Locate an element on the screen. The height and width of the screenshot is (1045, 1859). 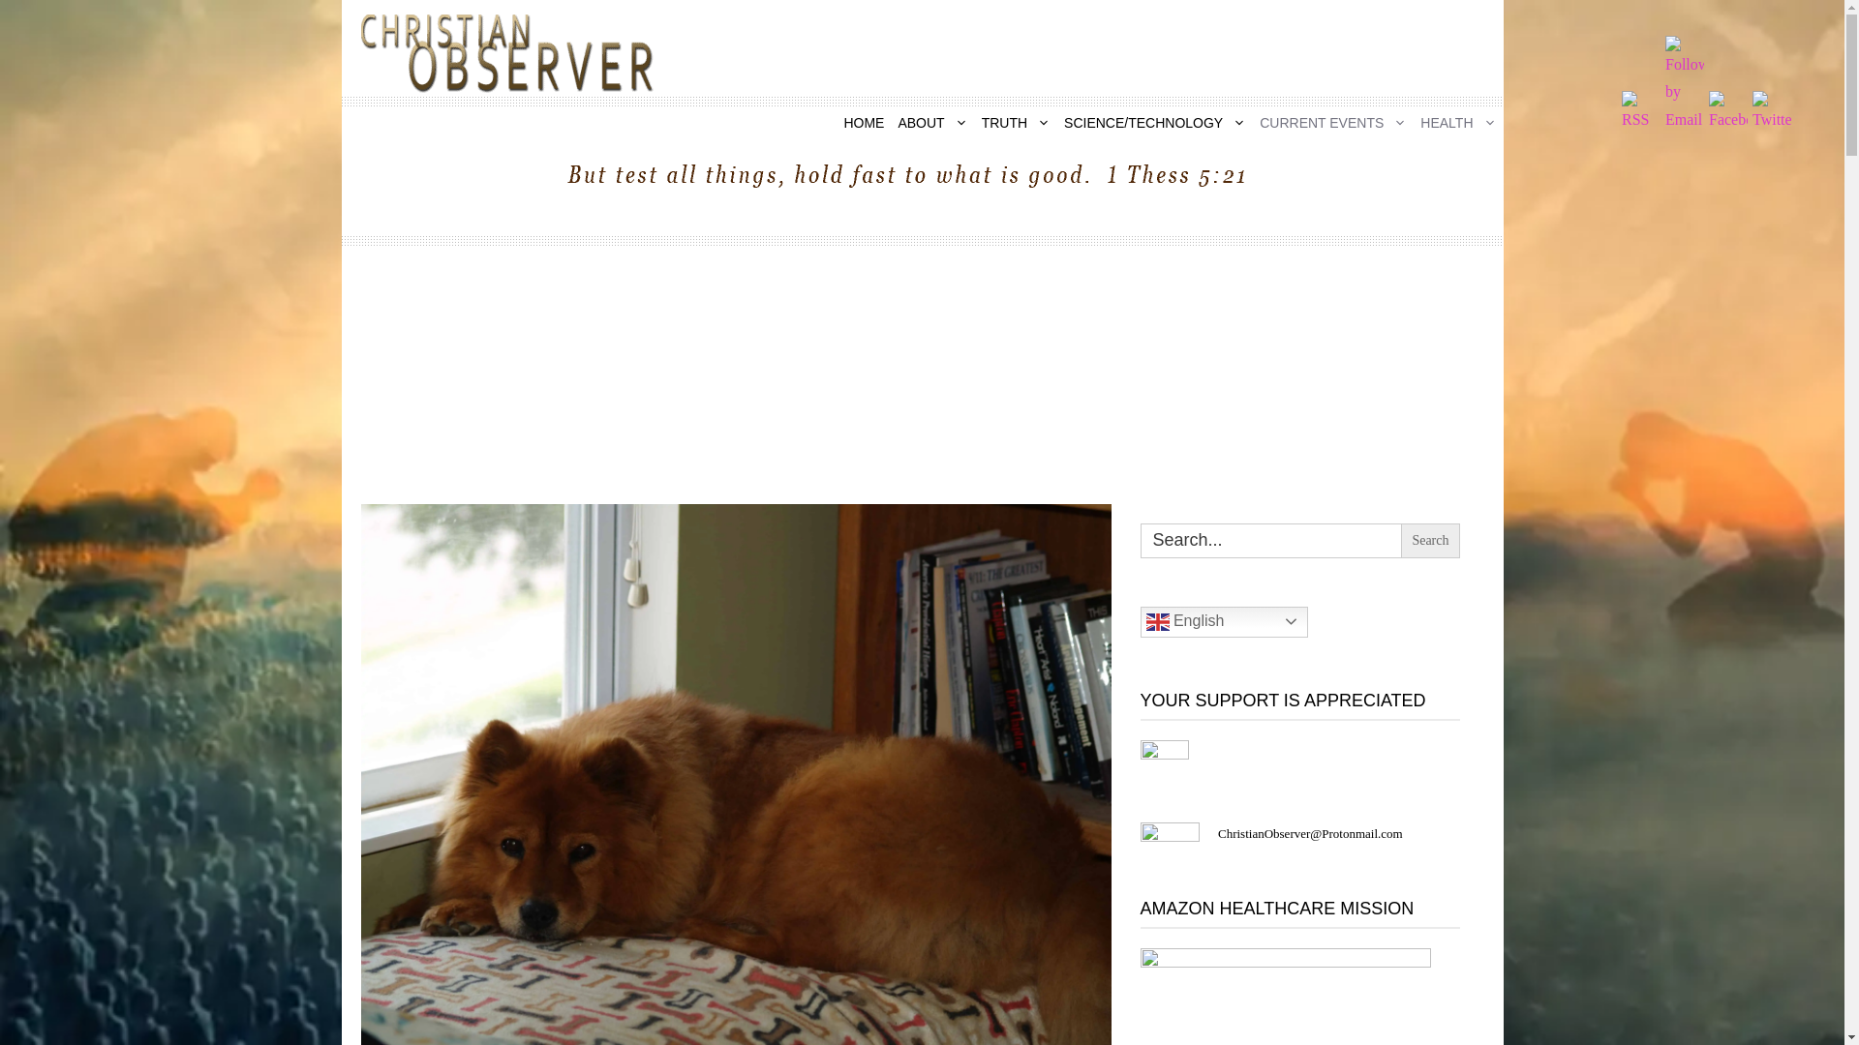
Search is located at coordinates (1430, 540).